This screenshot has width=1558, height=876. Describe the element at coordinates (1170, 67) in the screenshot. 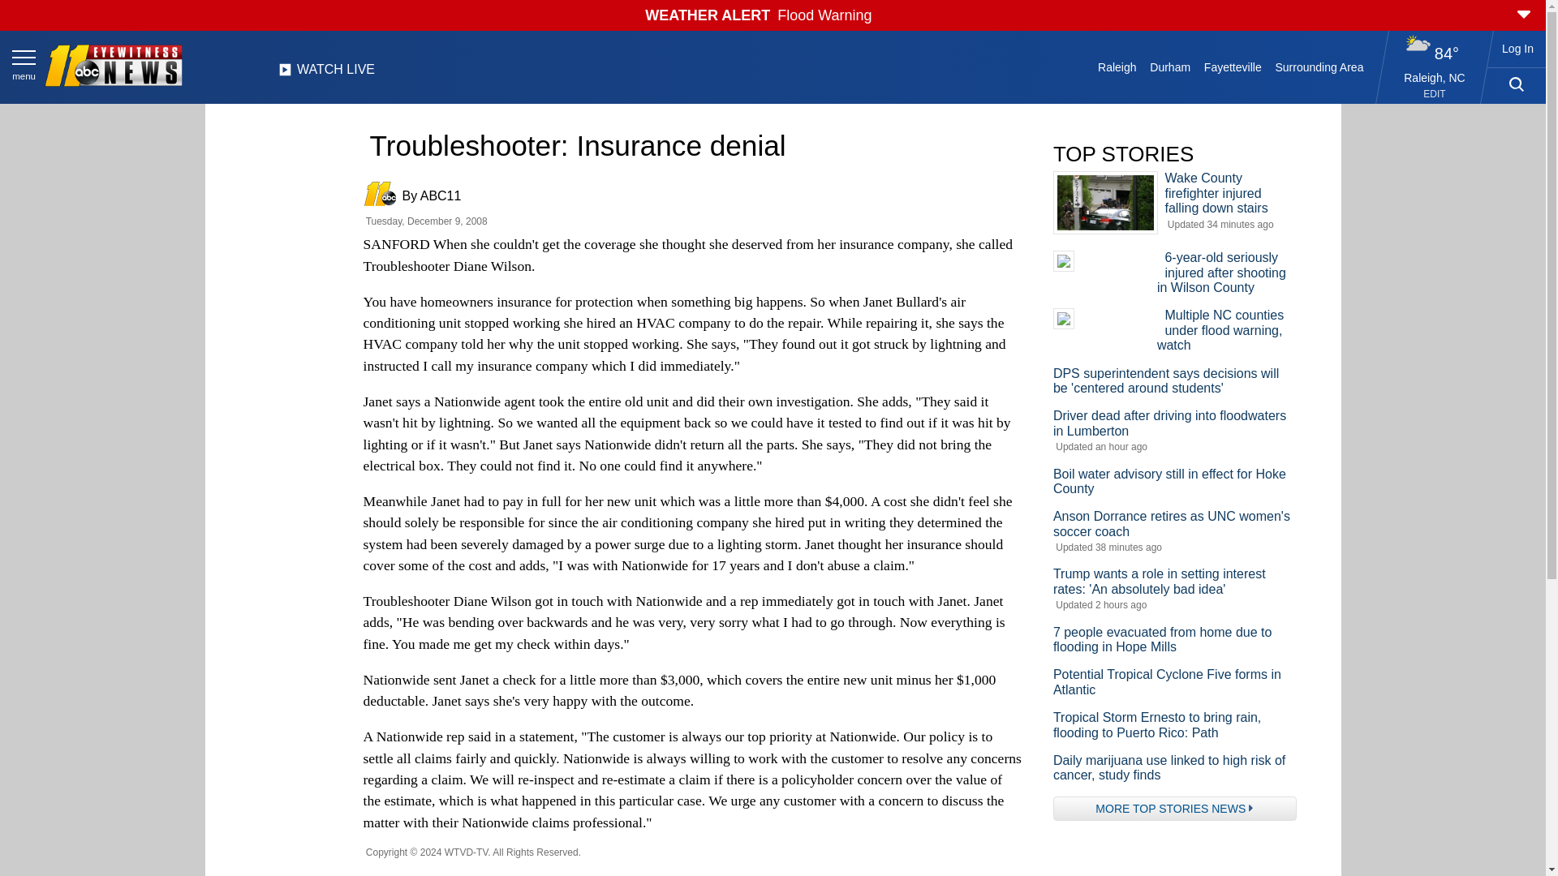

I see `Durham` at that location.